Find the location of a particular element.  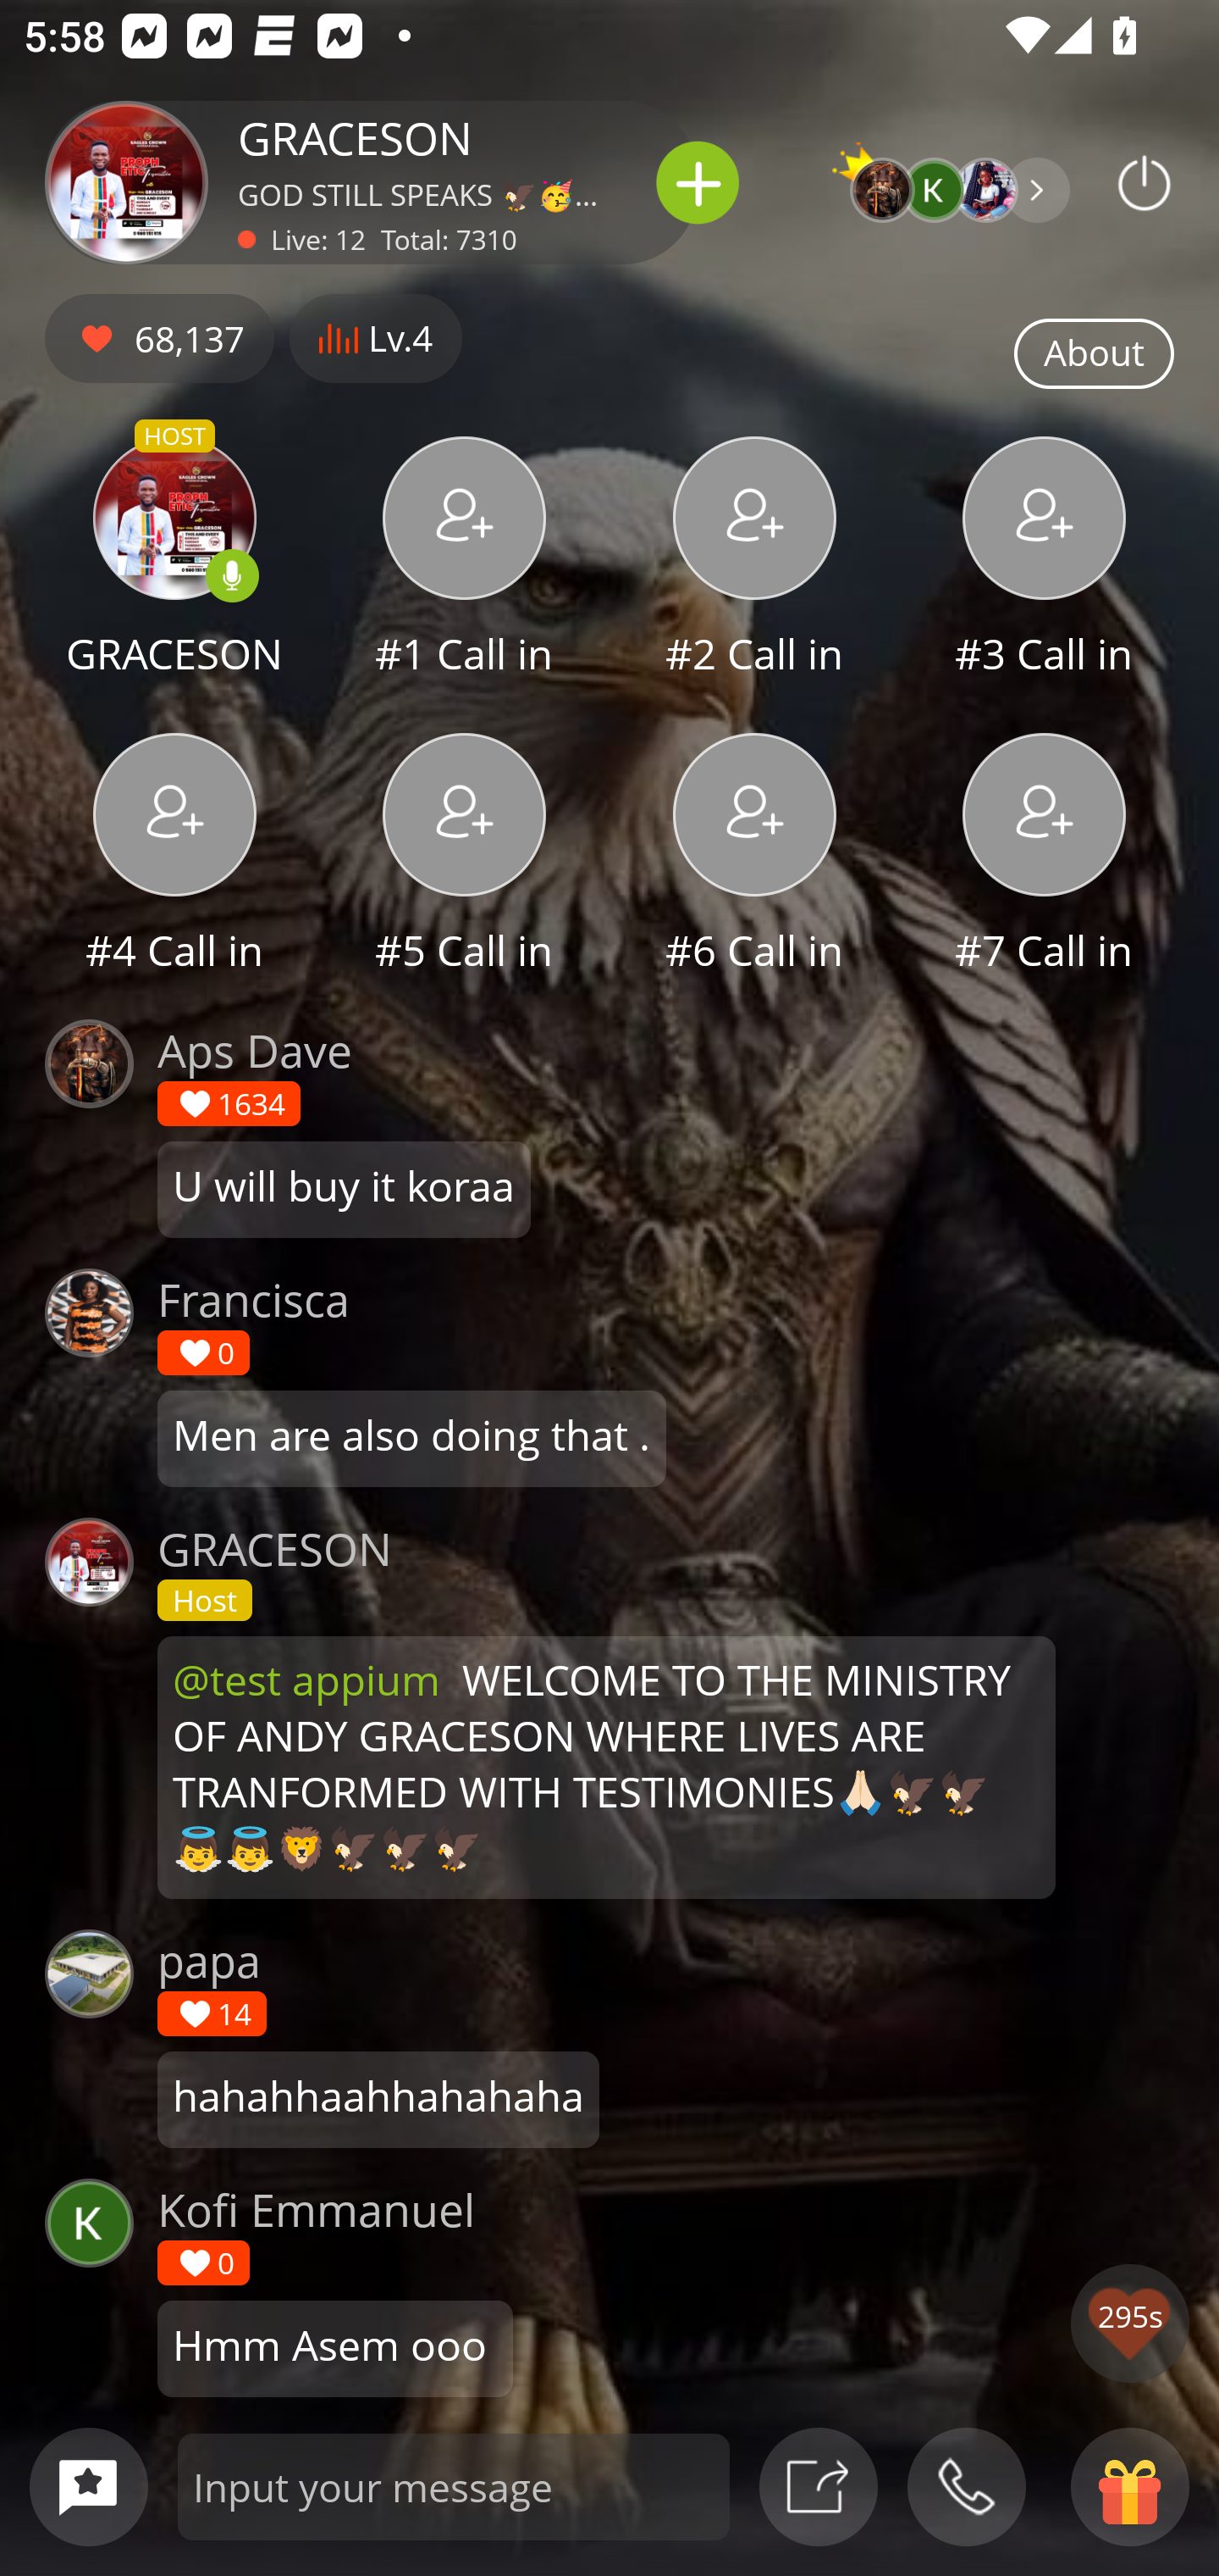

#2 Call in is located at coordinates (754, 560).